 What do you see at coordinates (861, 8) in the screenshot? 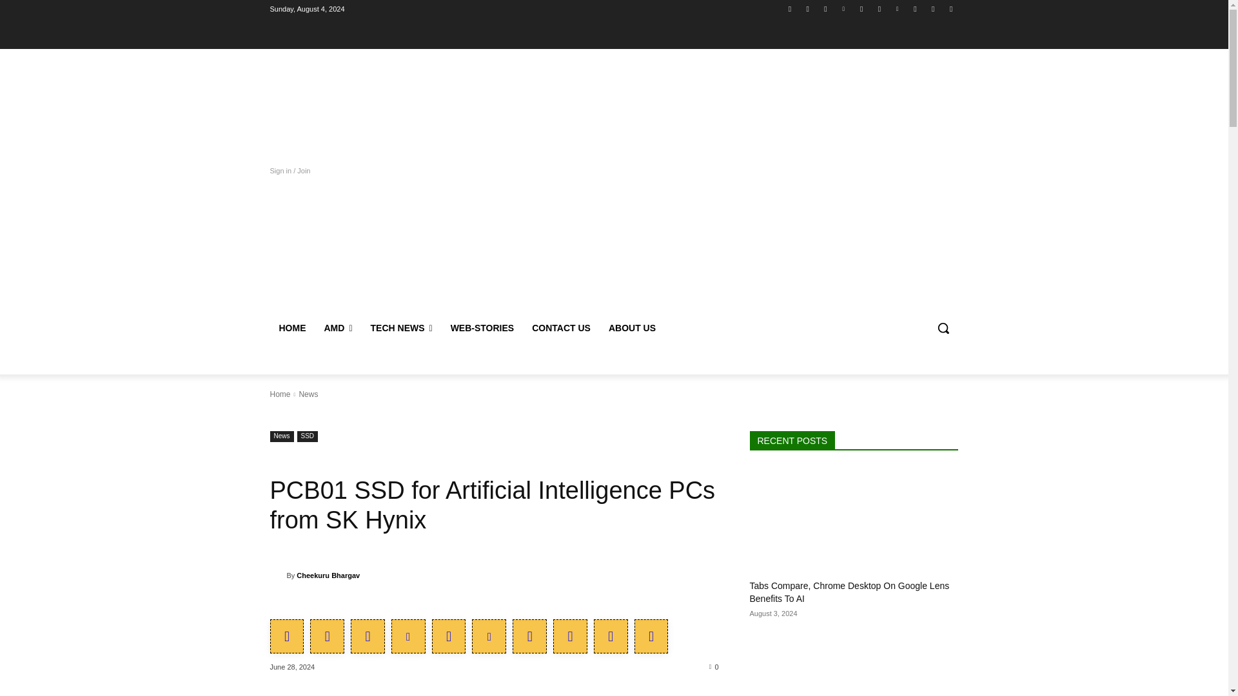
I see `Medium` at bounding box center [861, 8].